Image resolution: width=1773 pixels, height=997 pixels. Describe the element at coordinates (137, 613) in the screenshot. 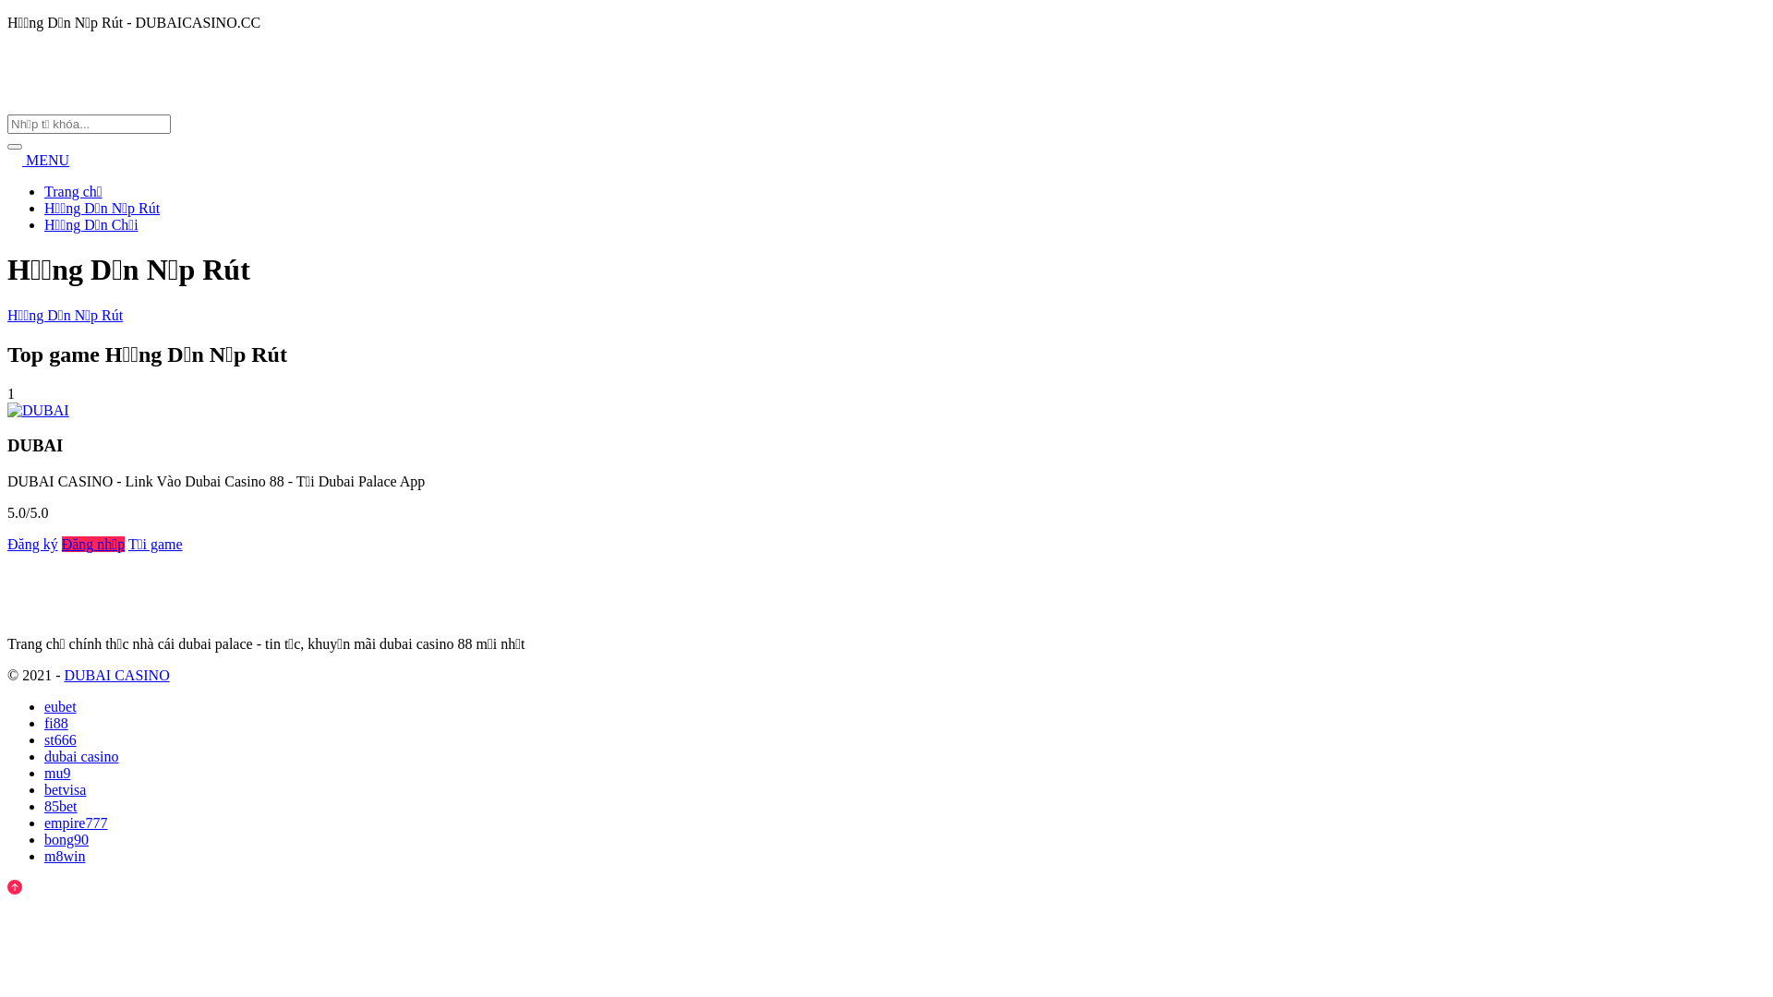

I see `DUBAI CASINO` at that location.